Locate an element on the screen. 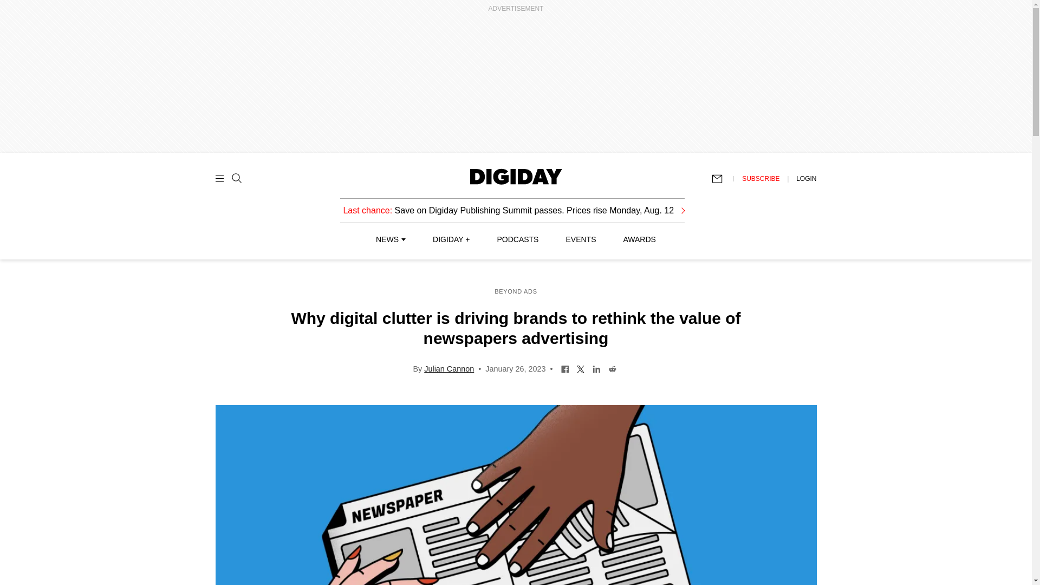 The height and width of the screenshot is (585, 1040). Share on Reddit is located at coordinates (612, 368).